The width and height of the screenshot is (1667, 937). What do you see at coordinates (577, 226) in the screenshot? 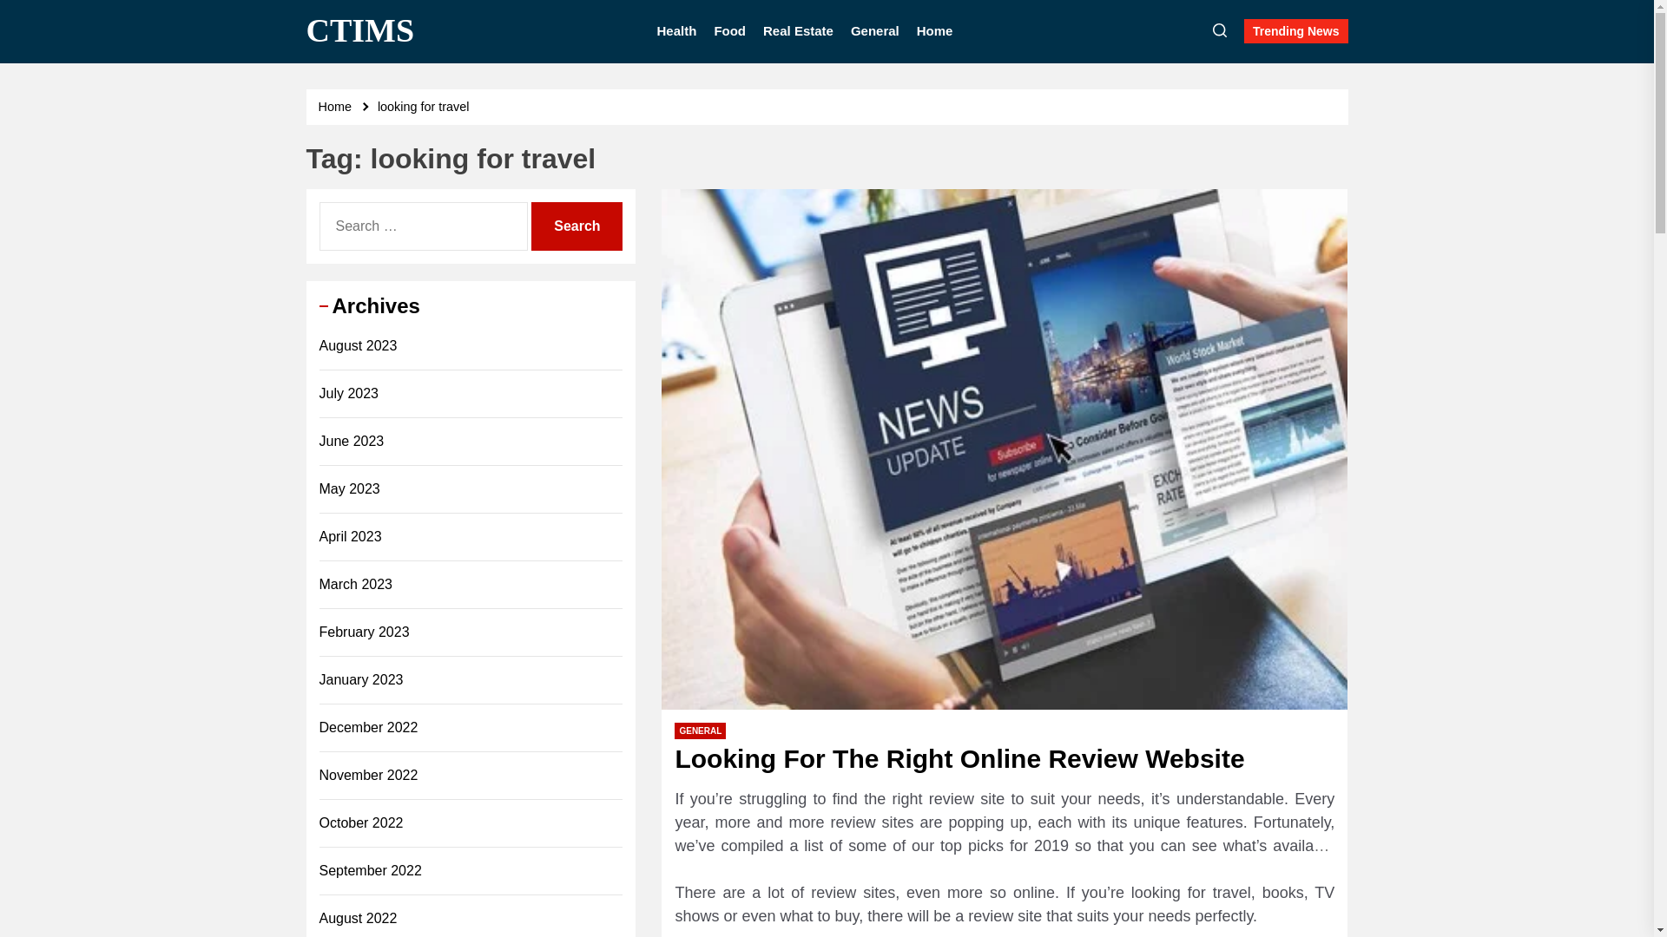
I see `Search` at bounding box center [577, 226].